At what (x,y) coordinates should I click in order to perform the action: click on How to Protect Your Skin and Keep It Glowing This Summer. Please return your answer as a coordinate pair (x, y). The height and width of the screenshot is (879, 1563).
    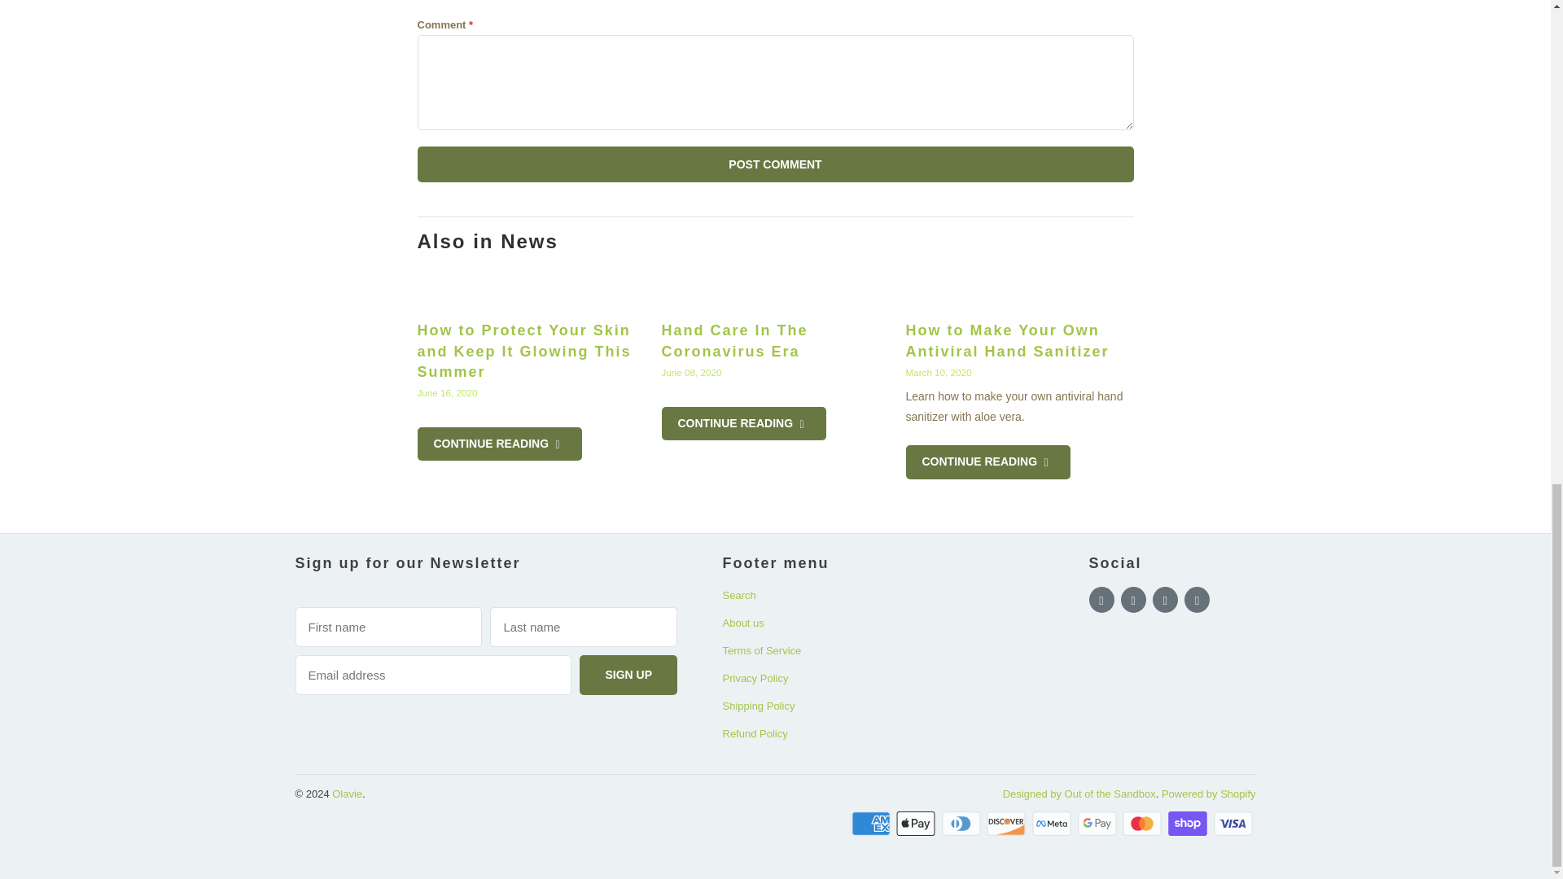
    Looking at the image, I should click on (524, 350).